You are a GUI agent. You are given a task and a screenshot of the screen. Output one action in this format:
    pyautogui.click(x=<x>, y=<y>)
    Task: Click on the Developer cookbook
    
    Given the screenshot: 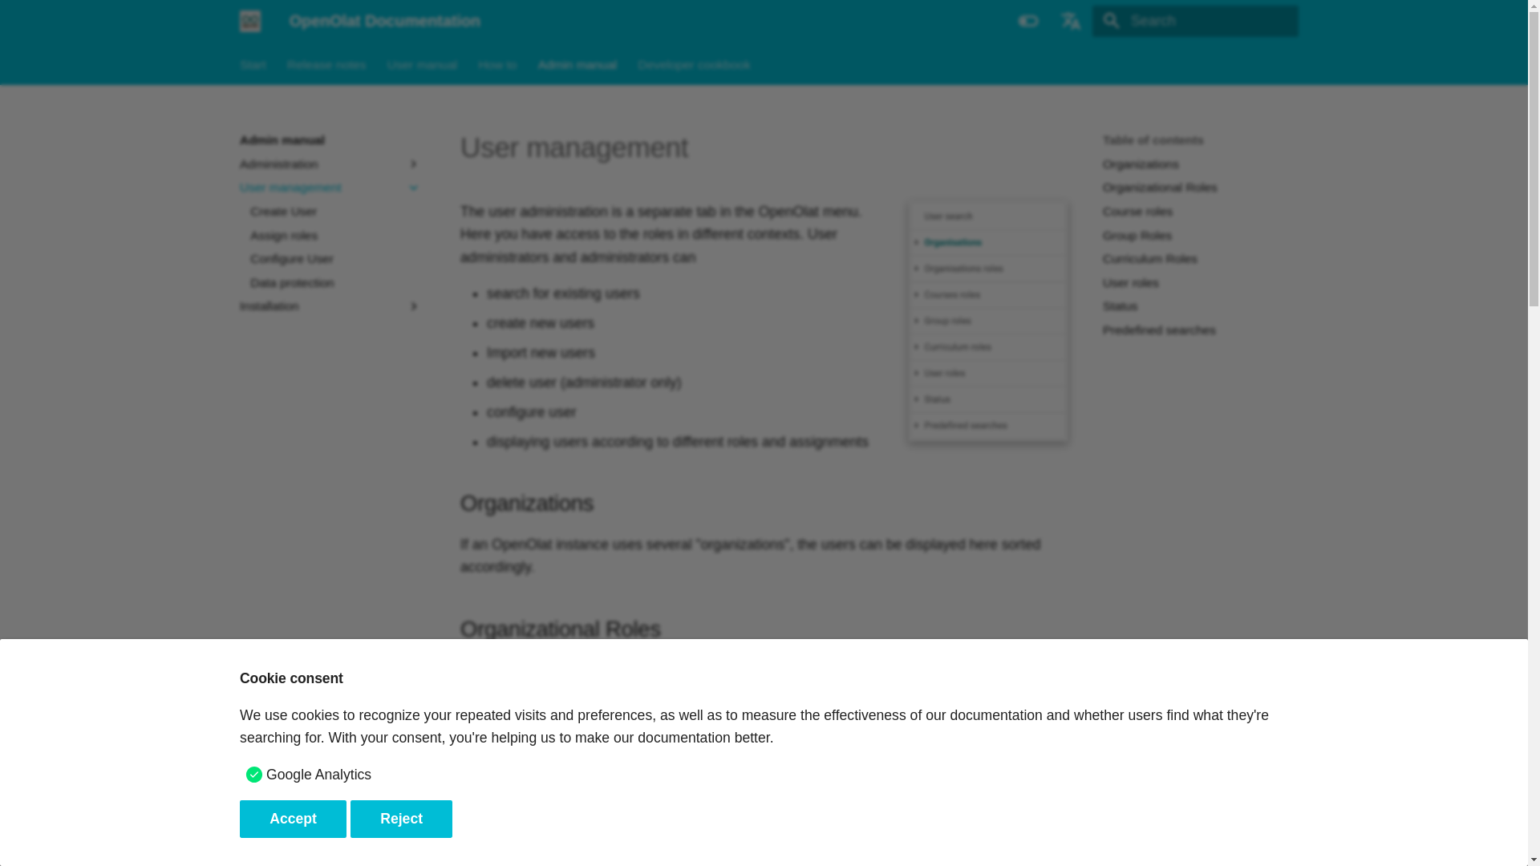 What is the action you would take?
    pyautogui.click(x=693, y=64)
    